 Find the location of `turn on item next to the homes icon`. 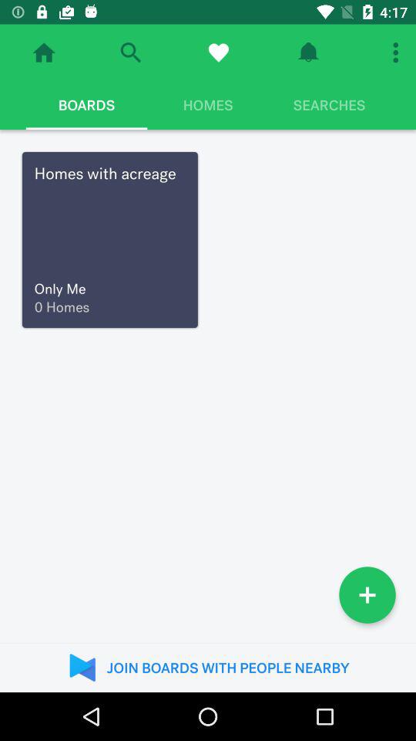

turn on item next to the homes icon is located at coordinates (329, 105).